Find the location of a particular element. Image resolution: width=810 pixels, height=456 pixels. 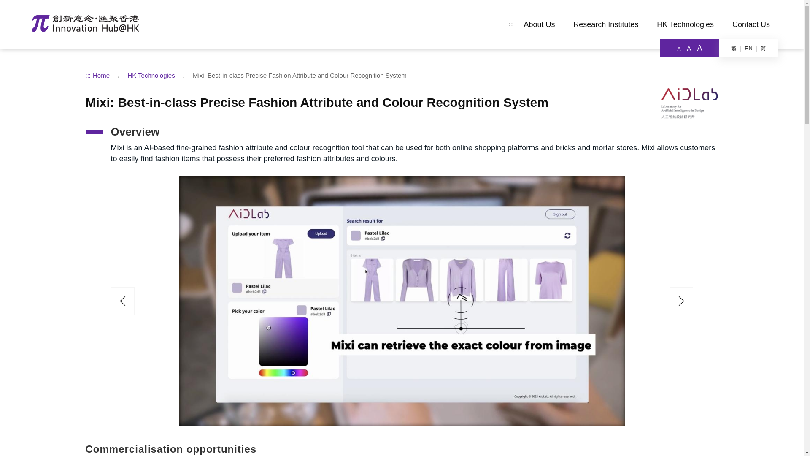

A is located at coordinates (688, 48).